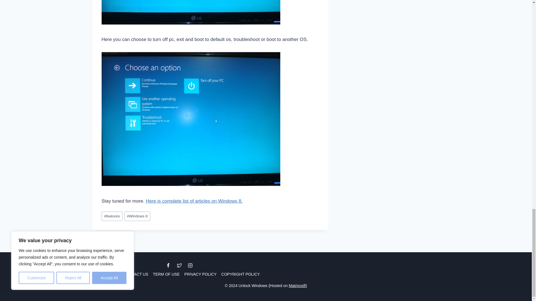 The image size is (536, 301). I want to click on TERM OF USE, so click(166, 274).